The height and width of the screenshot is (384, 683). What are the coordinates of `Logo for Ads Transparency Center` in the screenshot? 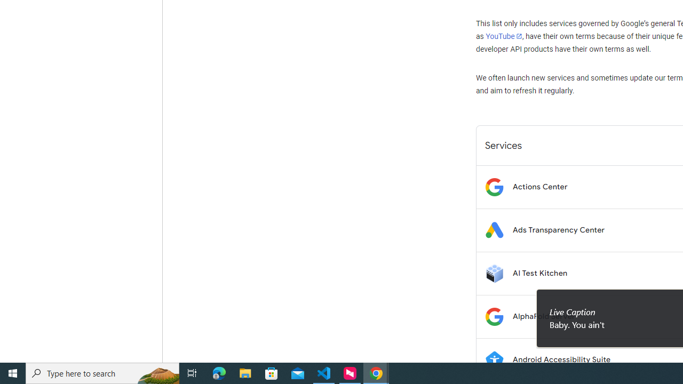 It's located at (494, 230).